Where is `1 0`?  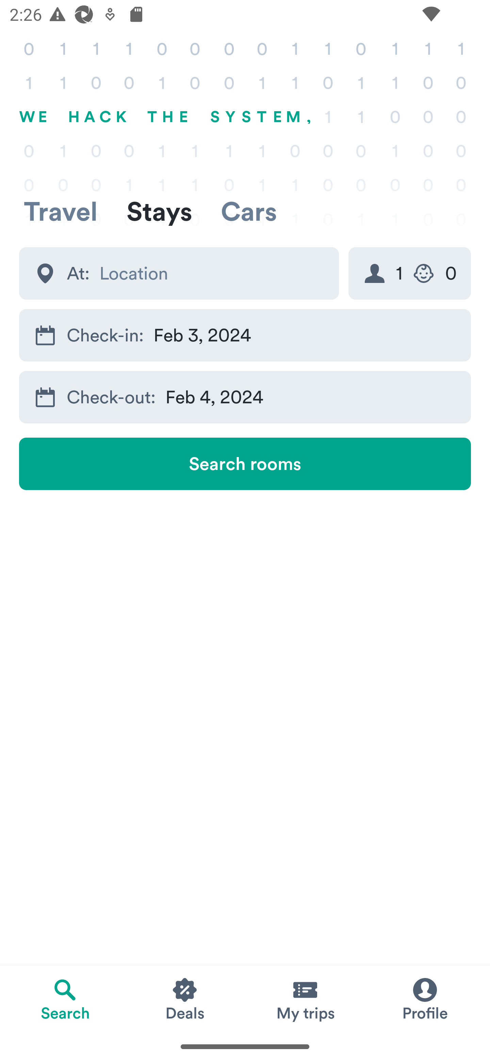 1 0 is located at coordinates (409, 273).